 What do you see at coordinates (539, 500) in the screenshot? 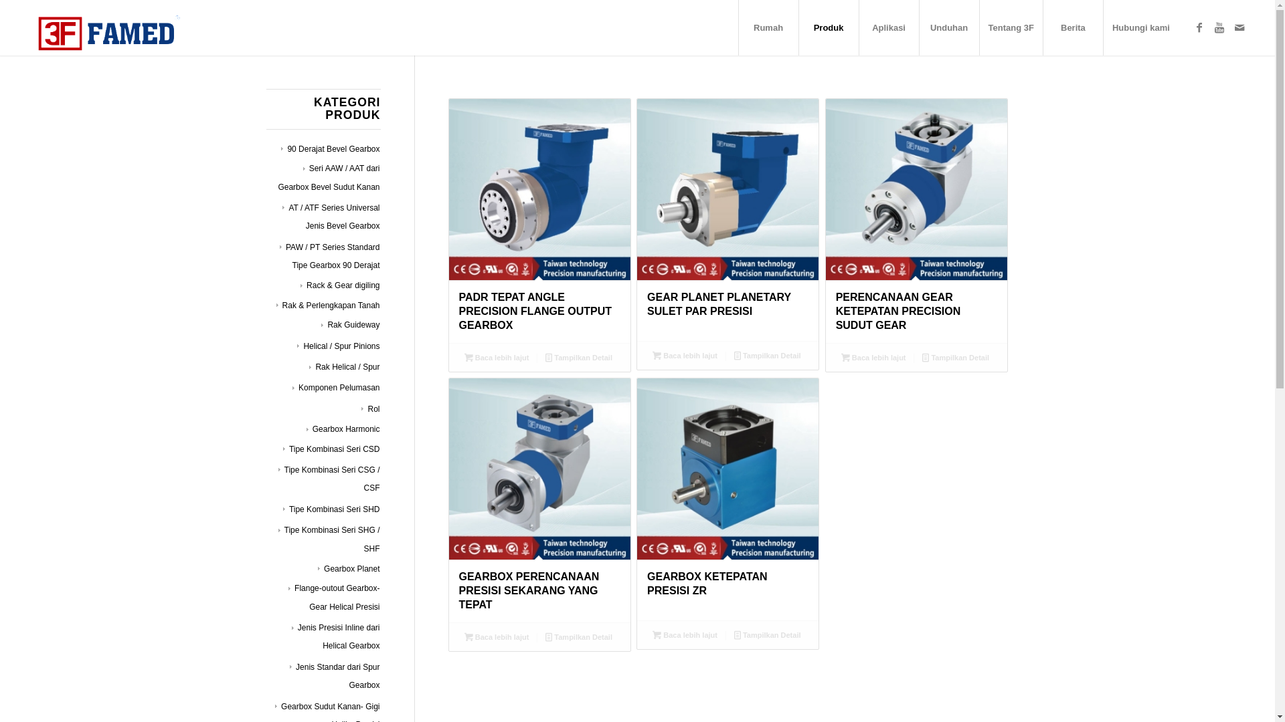
I see `GEARBOX PERENCANAAN PRESISI SEKARANG YANG TEPAT` at bounding box center [539, 500].